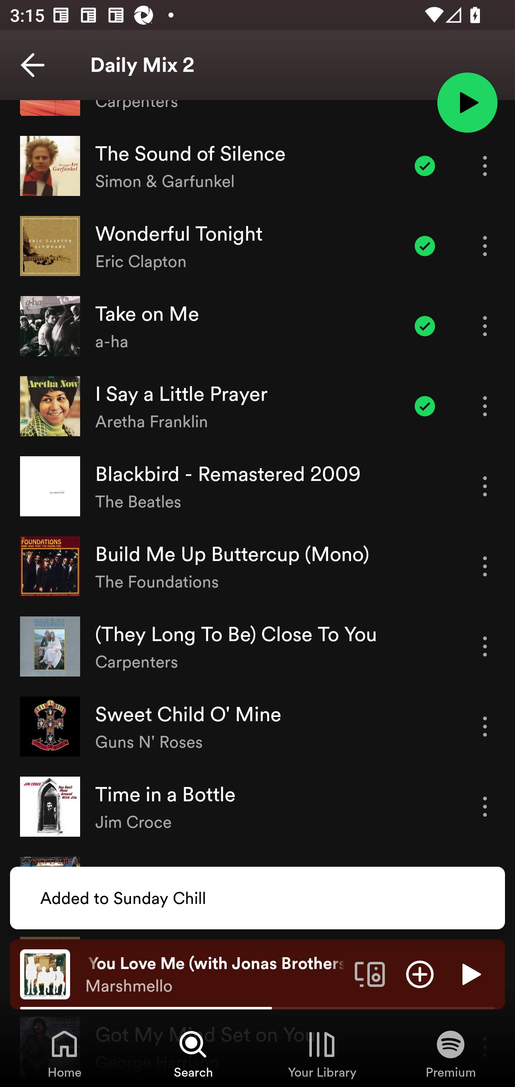  What do you see at coordinates (485, 326) in the screenshot?
I see `More options for song Take on Me` at bounding box center [485, 326].